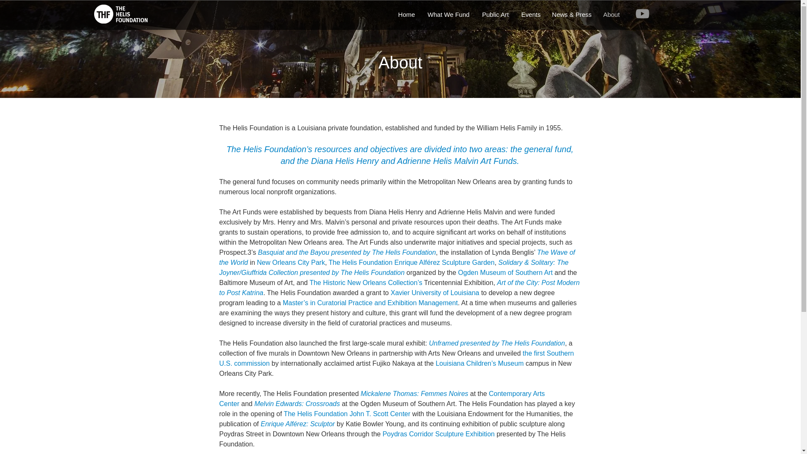 The width and height of the screenshot is (807, 454). What do you see at coordinates (530, 15) in the screenshot?
I see `Events` at bounding box center [530, 15].